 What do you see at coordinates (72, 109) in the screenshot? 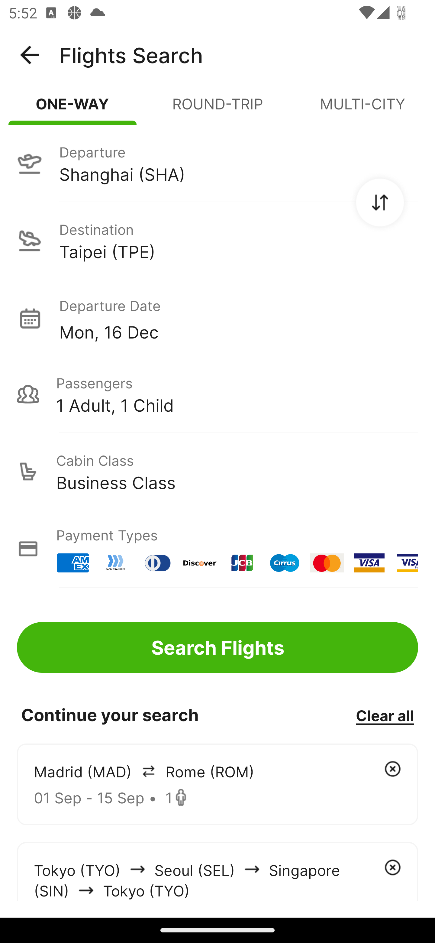
I see `ONE-WAY` at bounding box center [72, 109].